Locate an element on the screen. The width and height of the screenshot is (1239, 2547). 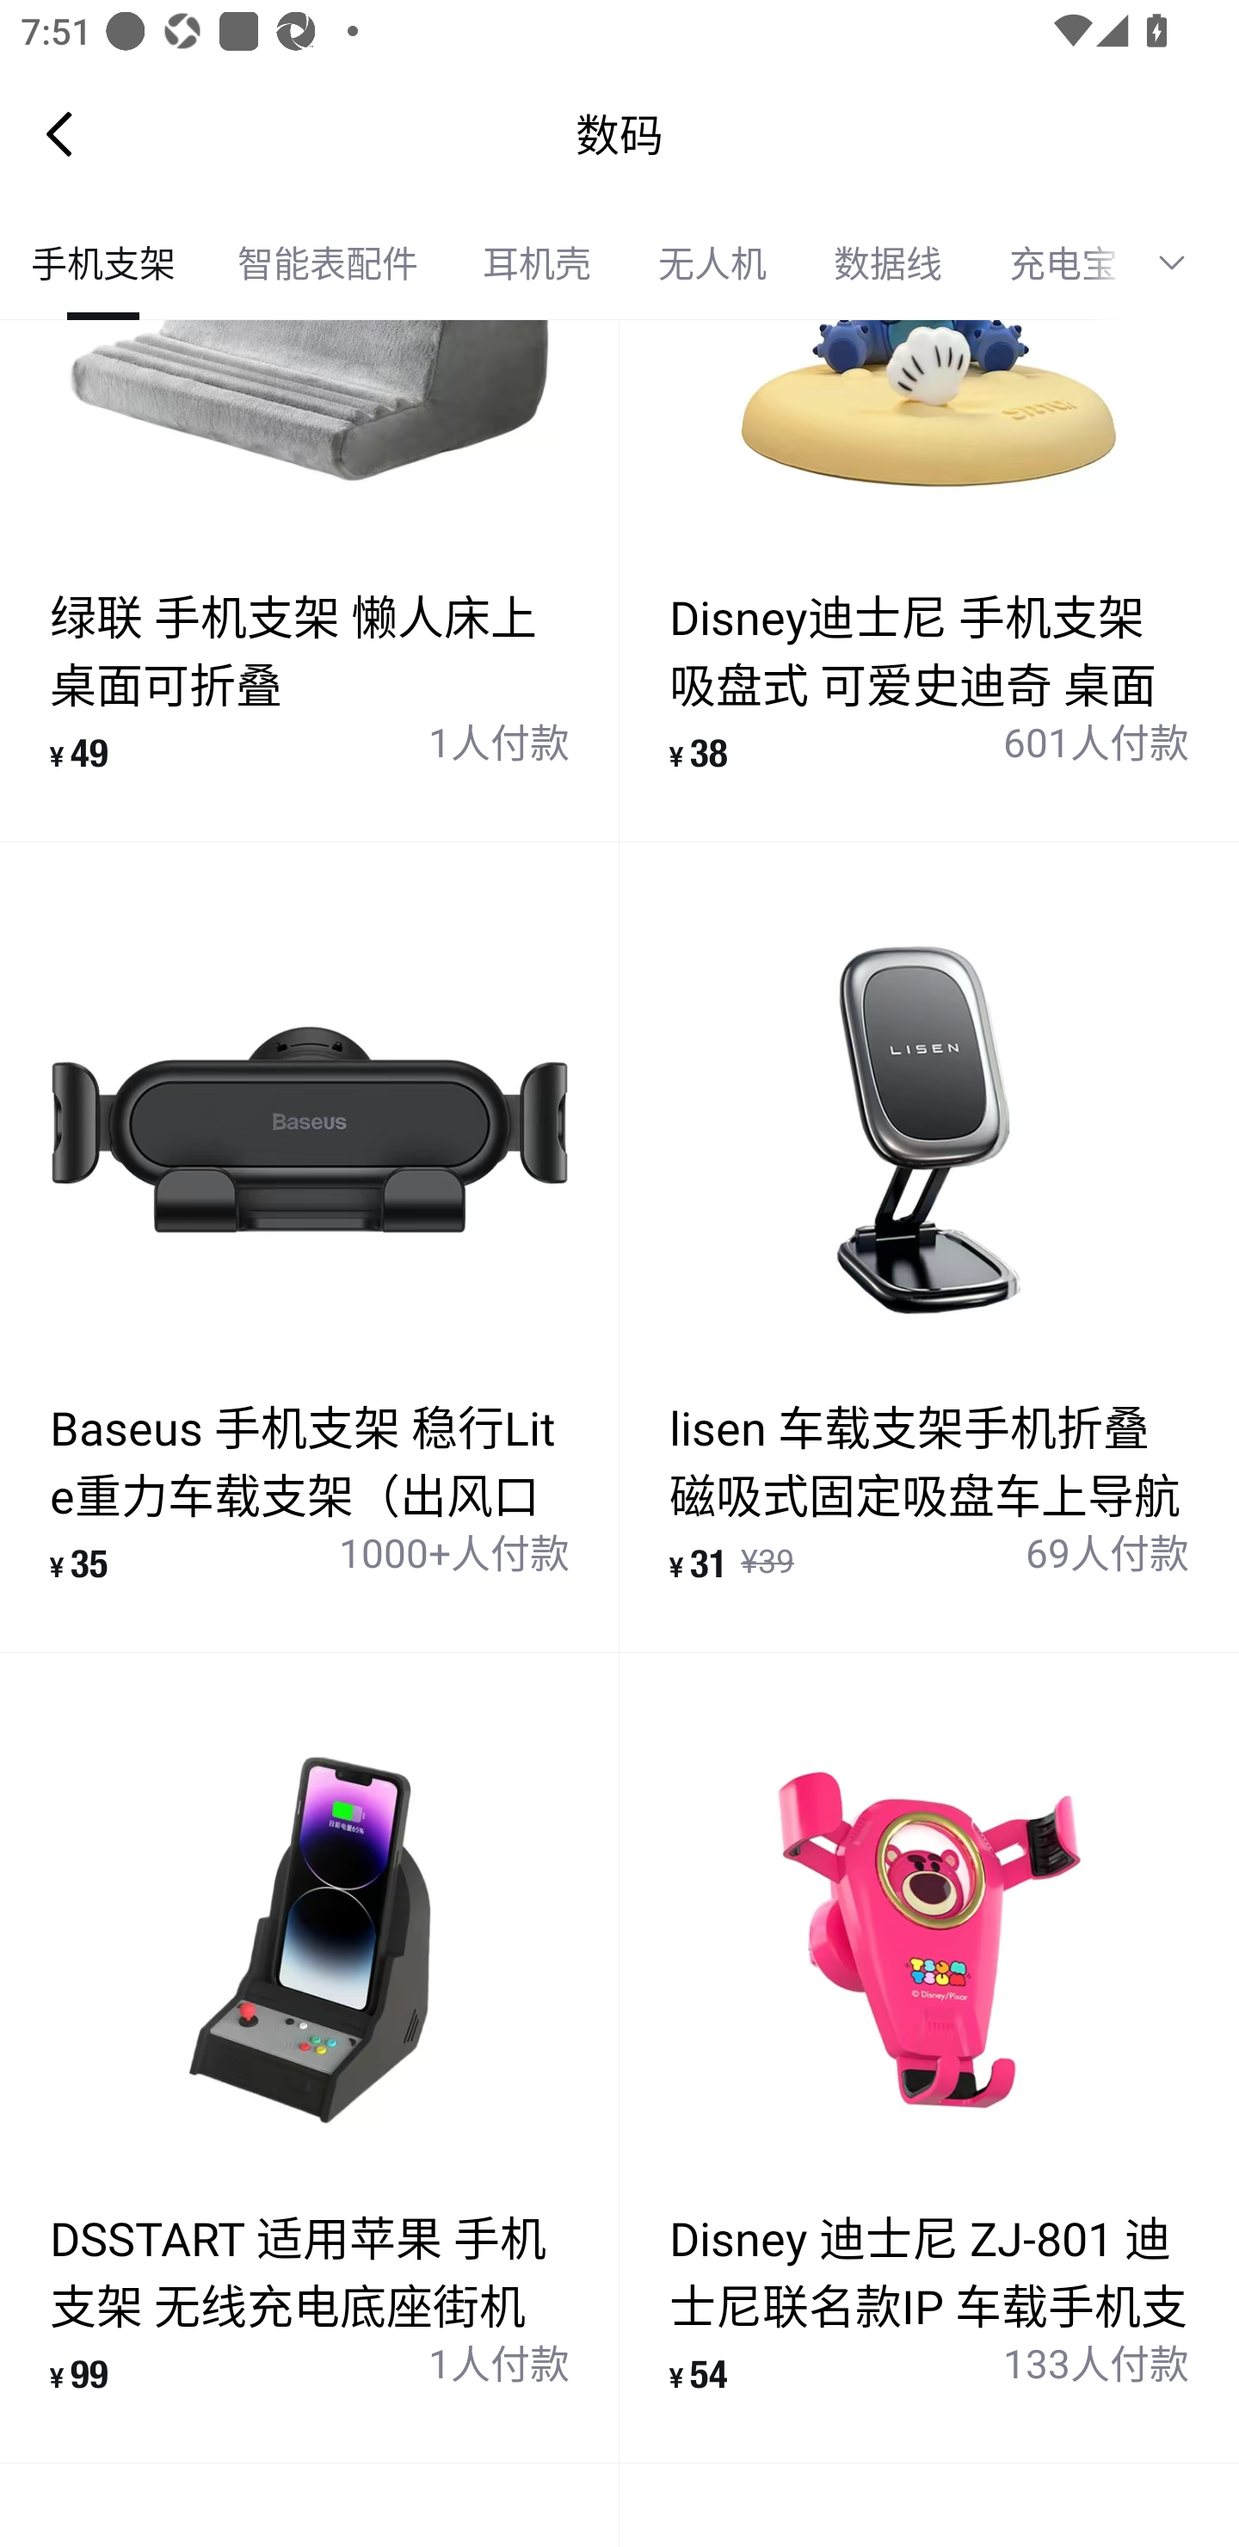
 is located at coordinates (1182, 263).